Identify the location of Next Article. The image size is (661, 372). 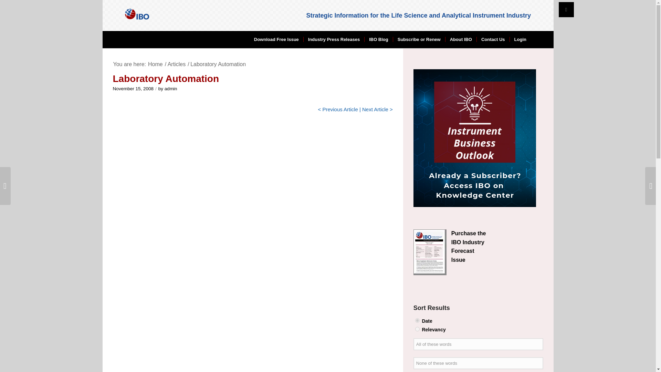
(375, 109).